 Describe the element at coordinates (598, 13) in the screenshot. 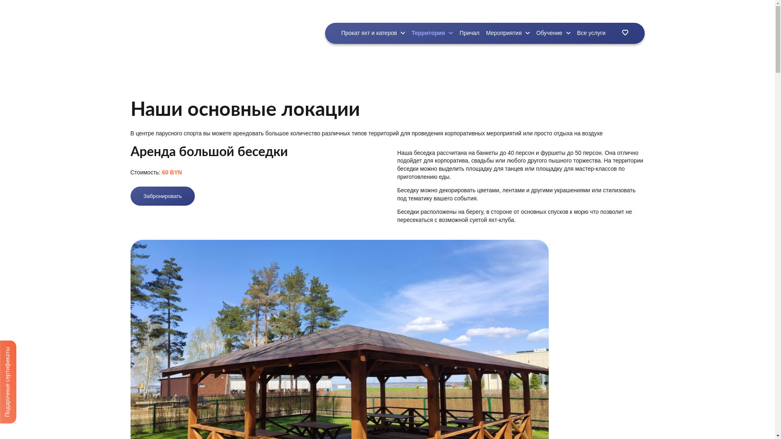

I see `phone` at that location.